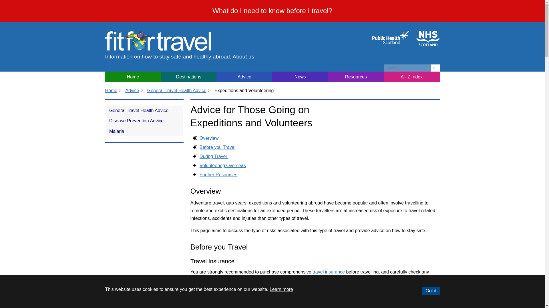 The height and width of the screenshot is (308, 549). I want to click on Volunteering Overseas, so click(223, 165).